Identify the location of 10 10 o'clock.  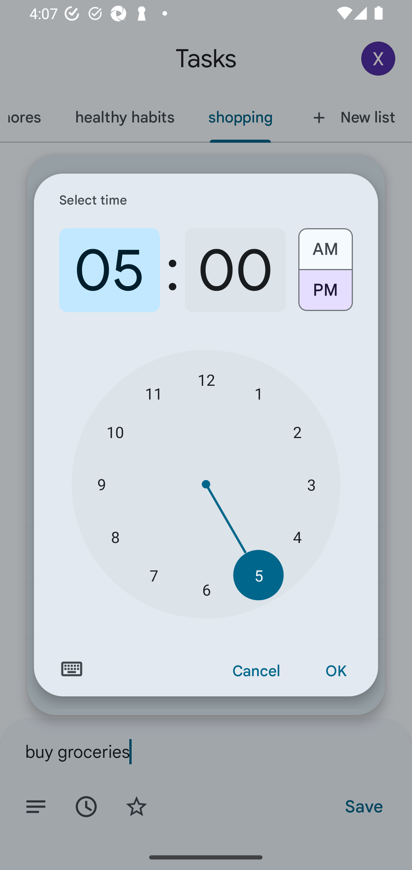
(115, 432).